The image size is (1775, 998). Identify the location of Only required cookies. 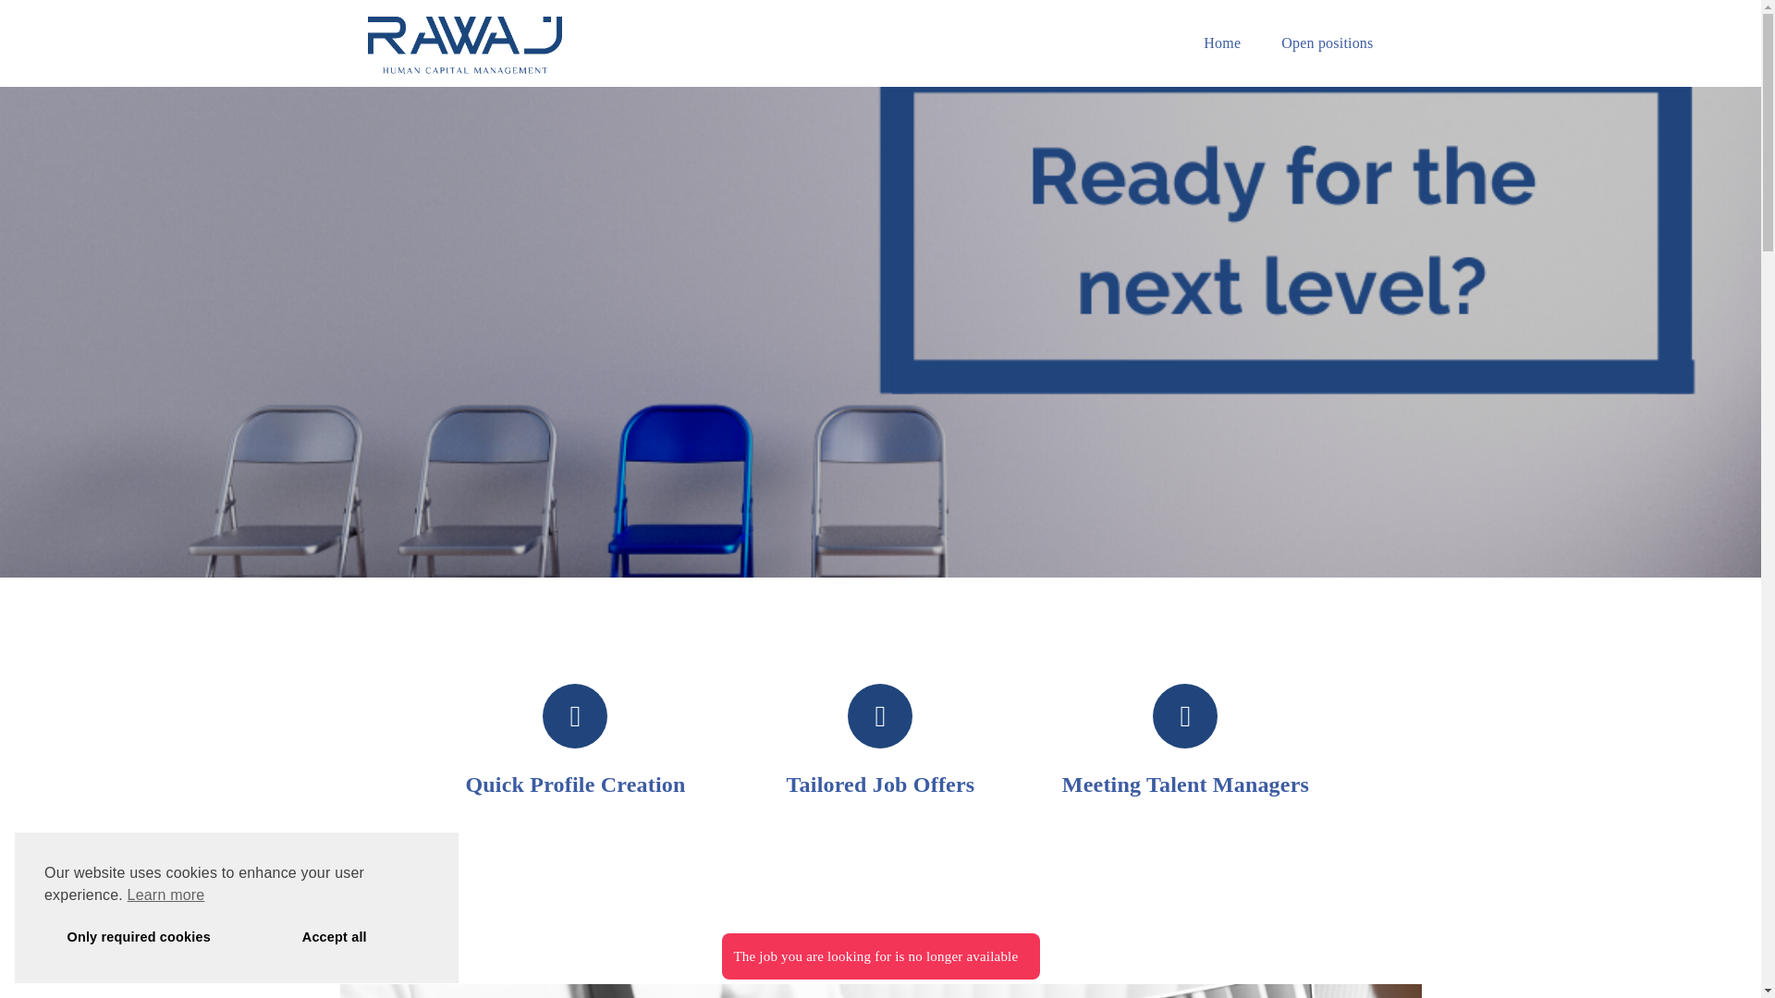
(139, 937).